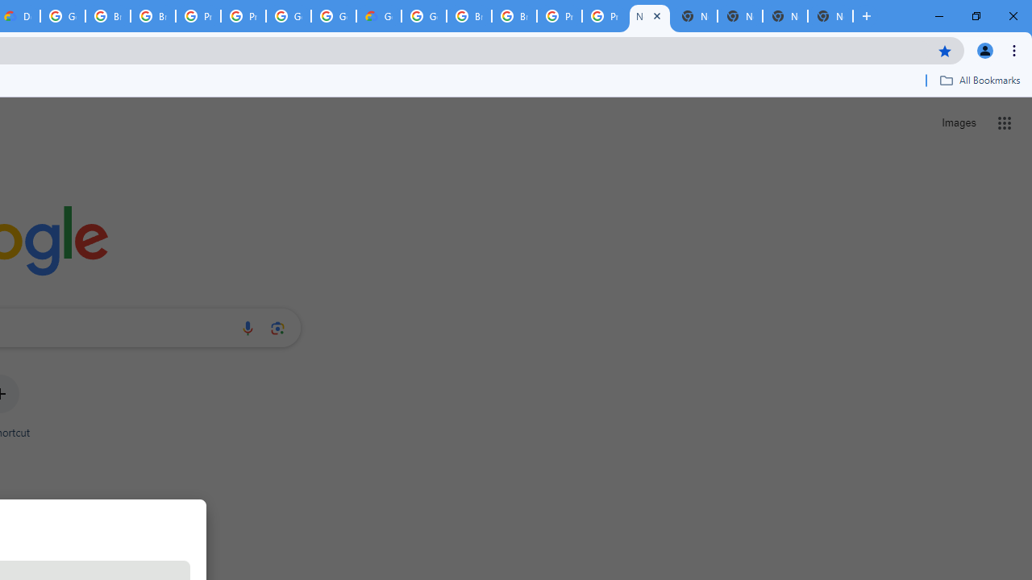 The width and height of the screenshot is (1032, 580). I want to click on Google Cloud Platform, so click(424, 16).